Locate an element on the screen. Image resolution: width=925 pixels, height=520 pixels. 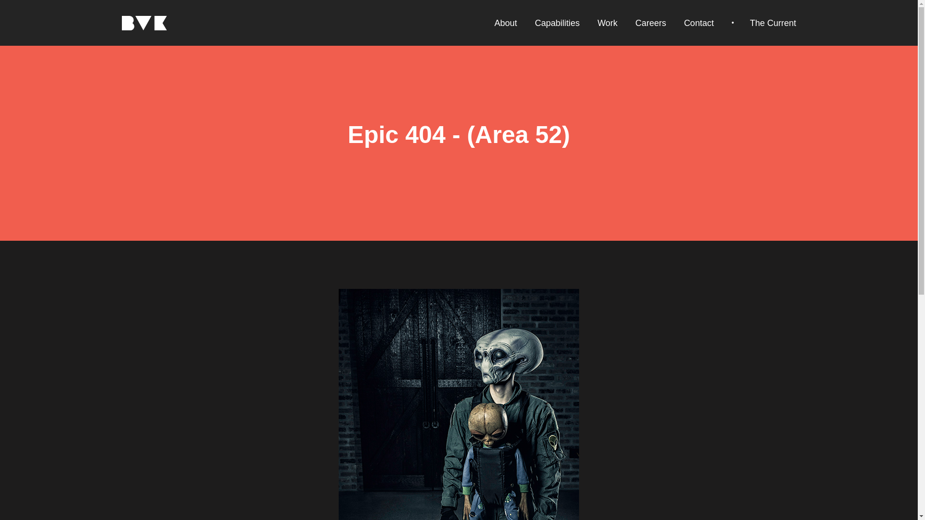
Careers is located at coordinates (650, 23).